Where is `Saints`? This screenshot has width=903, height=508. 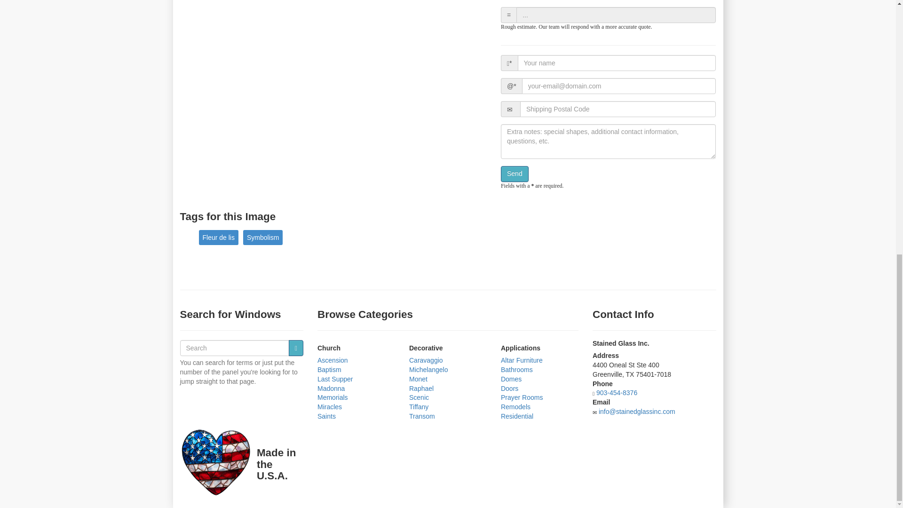
Saints is located at coordinates (326, 416).